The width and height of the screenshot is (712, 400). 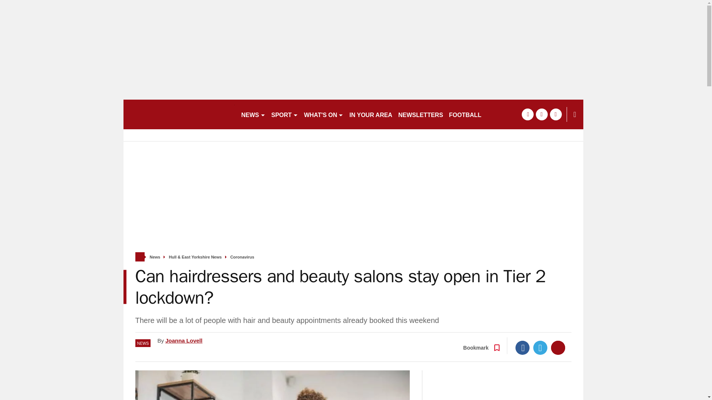 I want to click on Twitter, so click(x=540, y=347).